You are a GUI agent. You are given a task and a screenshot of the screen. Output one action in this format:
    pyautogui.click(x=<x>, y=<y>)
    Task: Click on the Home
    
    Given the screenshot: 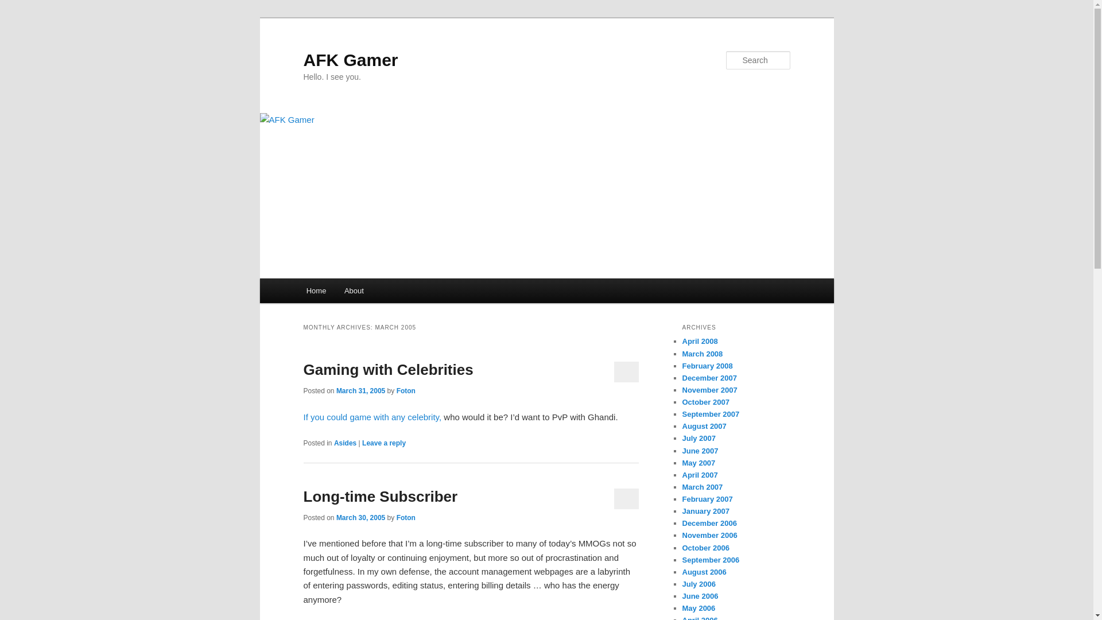 What is the action you would take?
    pyautogui.click(x=316, y=290)
    